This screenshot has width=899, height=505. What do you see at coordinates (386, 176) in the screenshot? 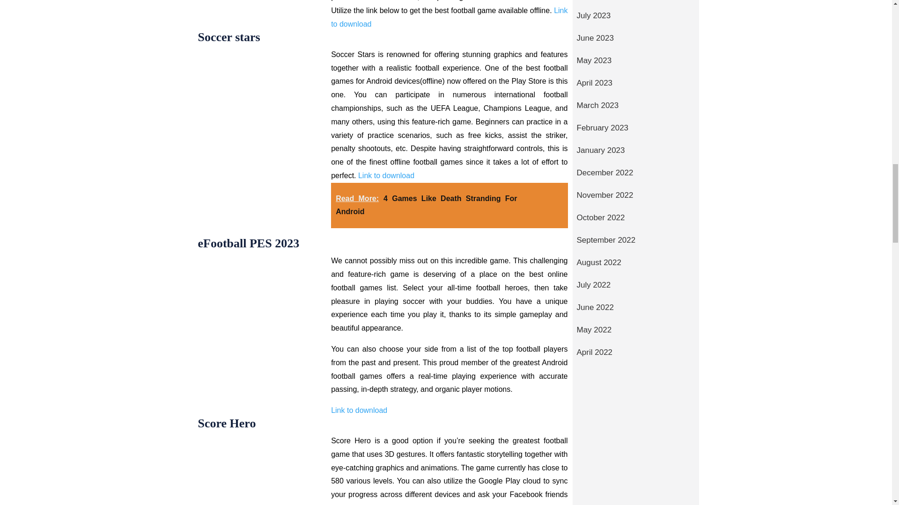
I see `Link to download` at bounding box center [386, 176].